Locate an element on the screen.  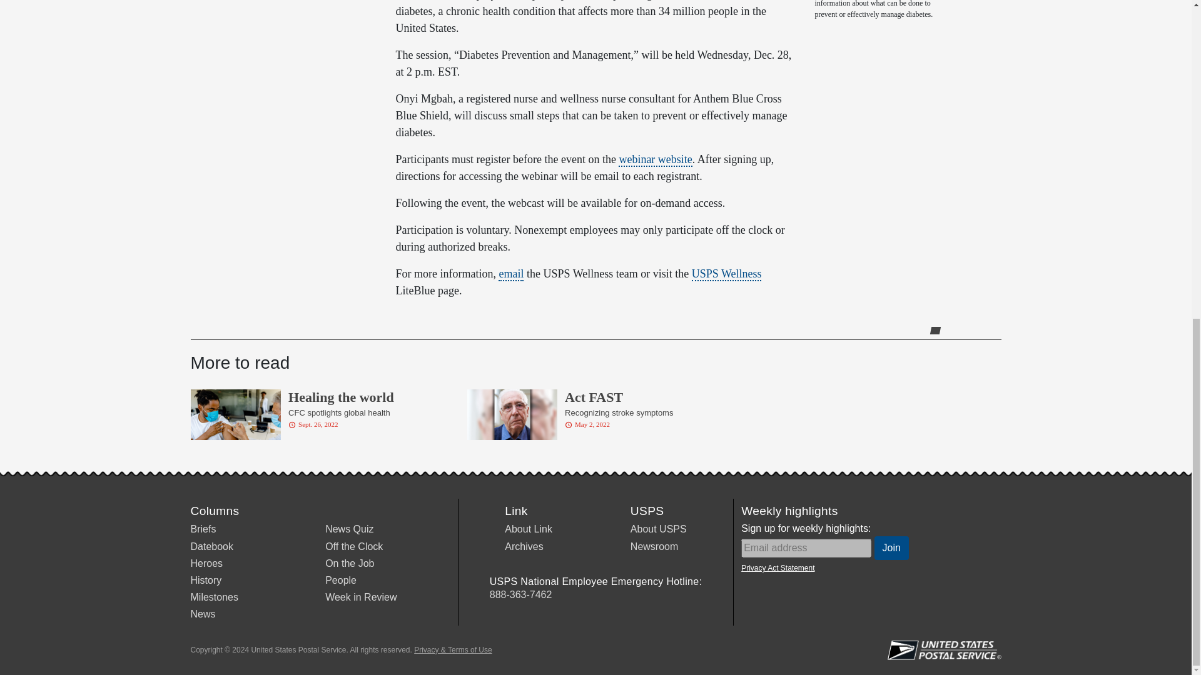
Heroes is located at coordinates (211, 546).